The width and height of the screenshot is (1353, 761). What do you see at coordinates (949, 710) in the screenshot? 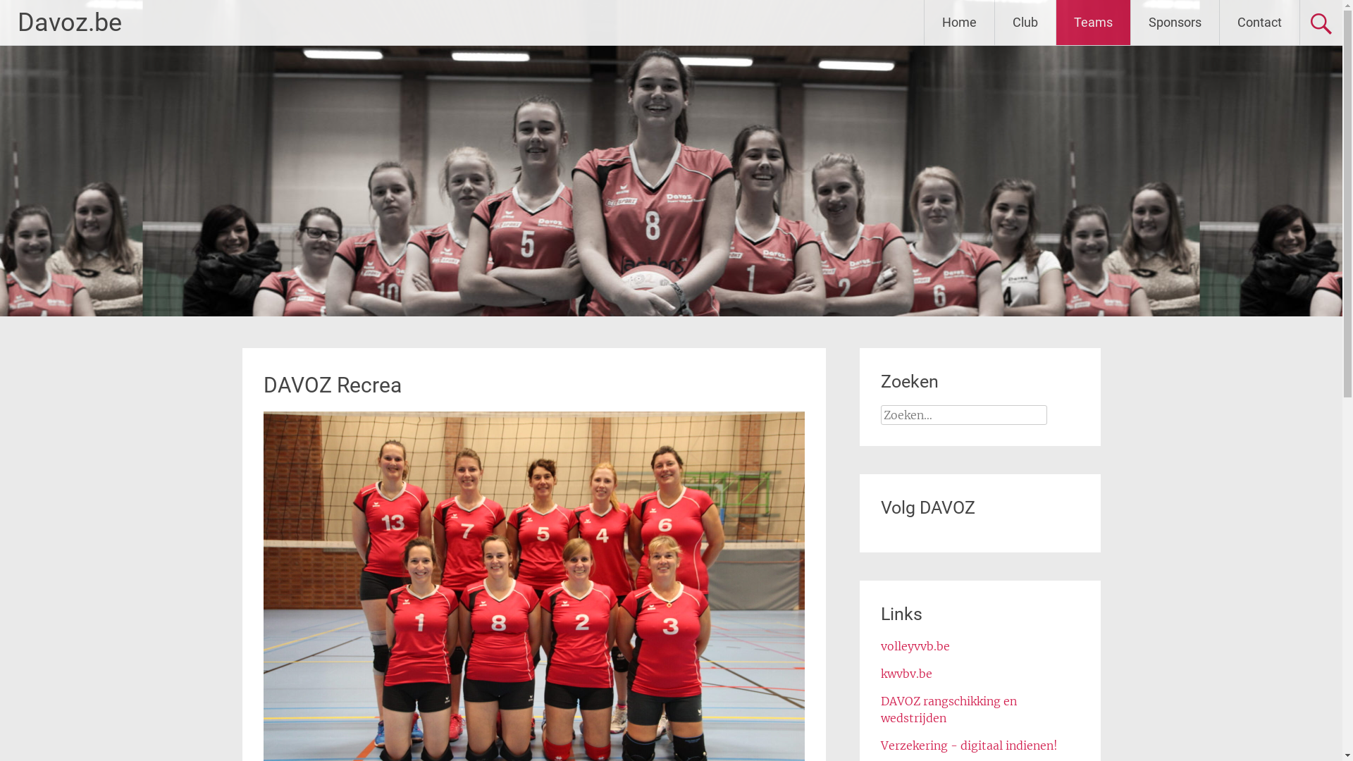
I see `DAVOZ rangschikking en wedstrijden` at bounding box center [949, 710].